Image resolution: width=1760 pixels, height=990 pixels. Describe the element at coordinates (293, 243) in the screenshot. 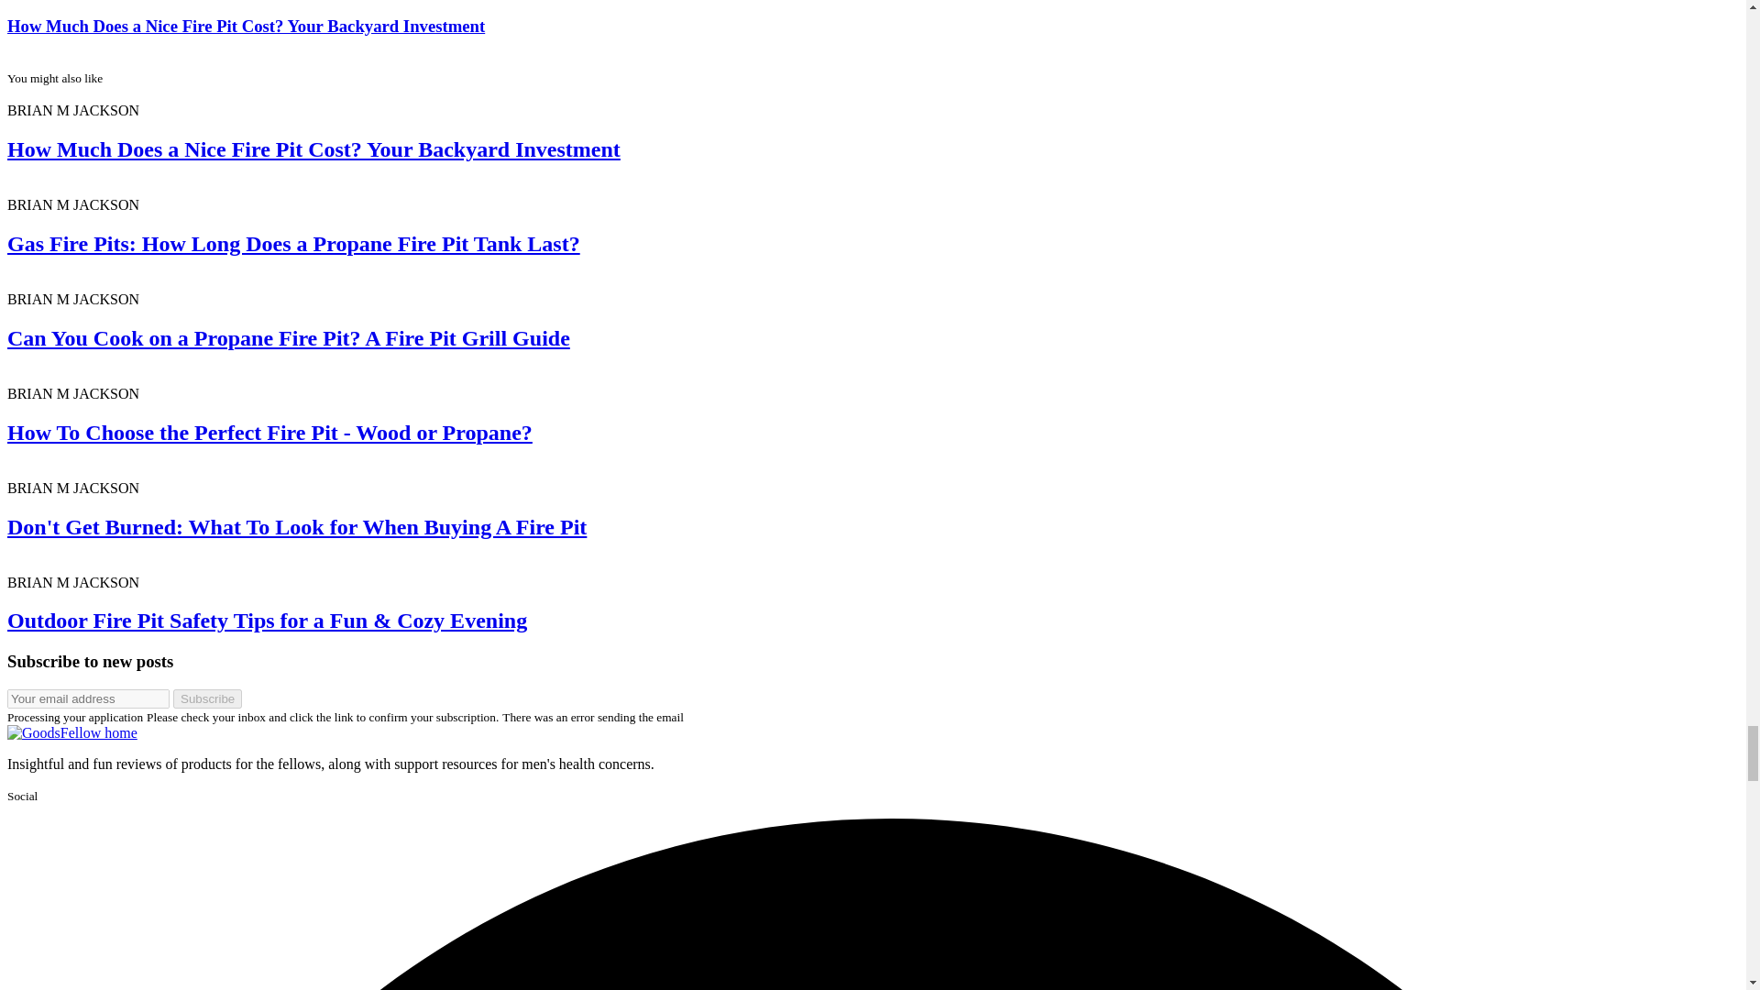

I see `Gas Fire Pits: How Long Does a Propane Fire Pit Tank Last?` at that location.